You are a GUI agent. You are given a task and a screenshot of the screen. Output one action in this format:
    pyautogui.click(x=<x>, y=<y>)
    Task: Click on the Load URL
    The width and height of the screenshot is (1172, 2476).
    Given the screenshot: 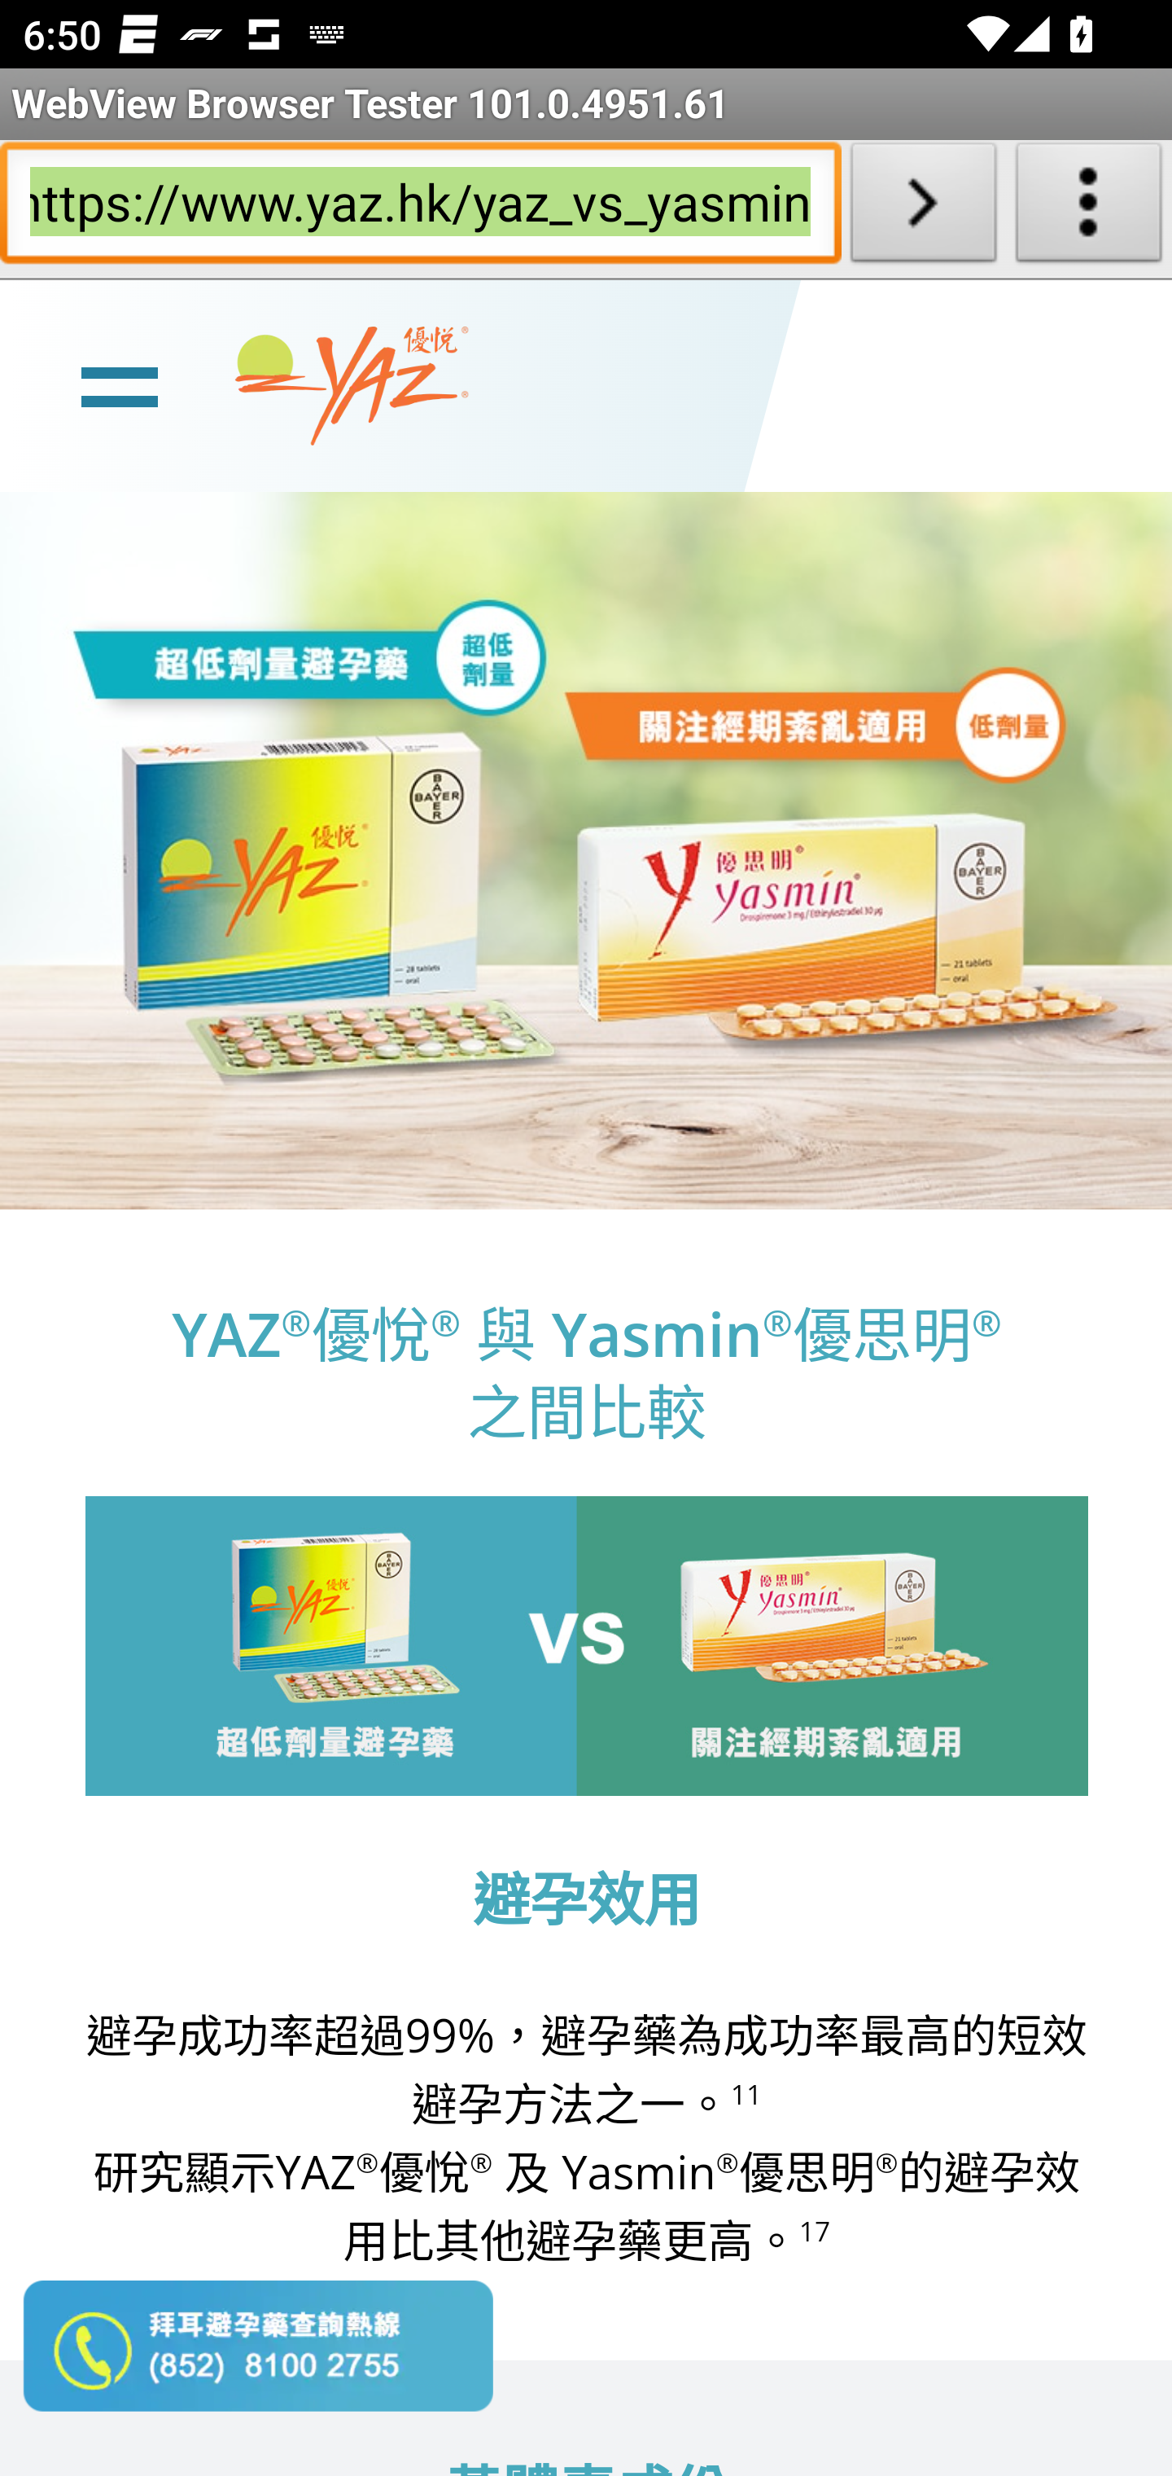 What is the action you would take?
    pyautogui.click(x=923, y=209)
    